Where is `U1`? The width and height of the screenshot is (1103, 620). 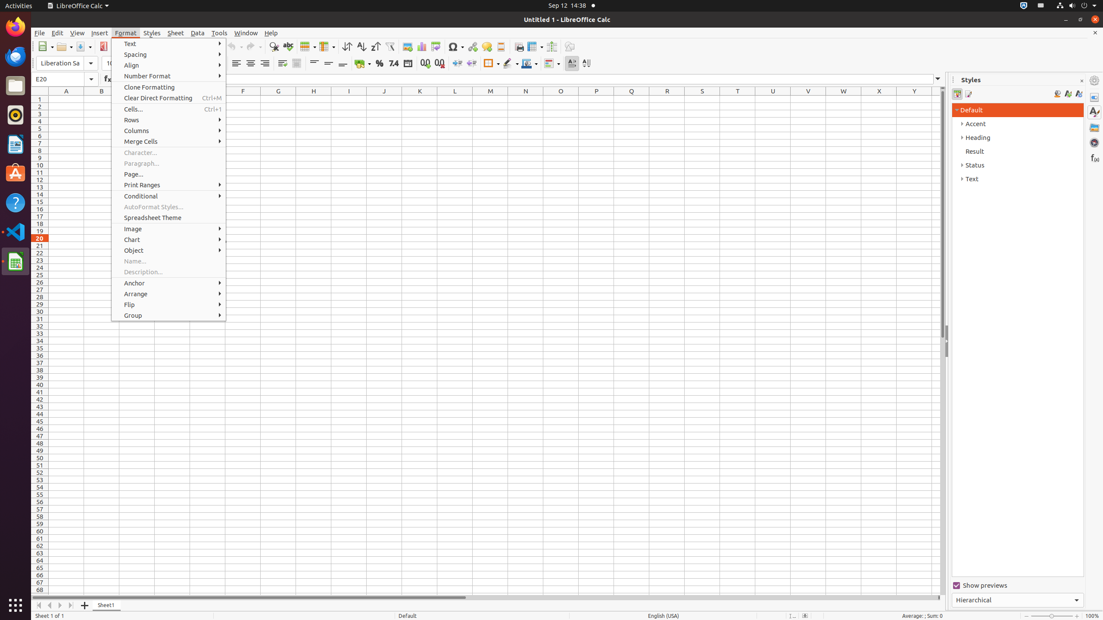 U1 is located at coordinates (773, 99).